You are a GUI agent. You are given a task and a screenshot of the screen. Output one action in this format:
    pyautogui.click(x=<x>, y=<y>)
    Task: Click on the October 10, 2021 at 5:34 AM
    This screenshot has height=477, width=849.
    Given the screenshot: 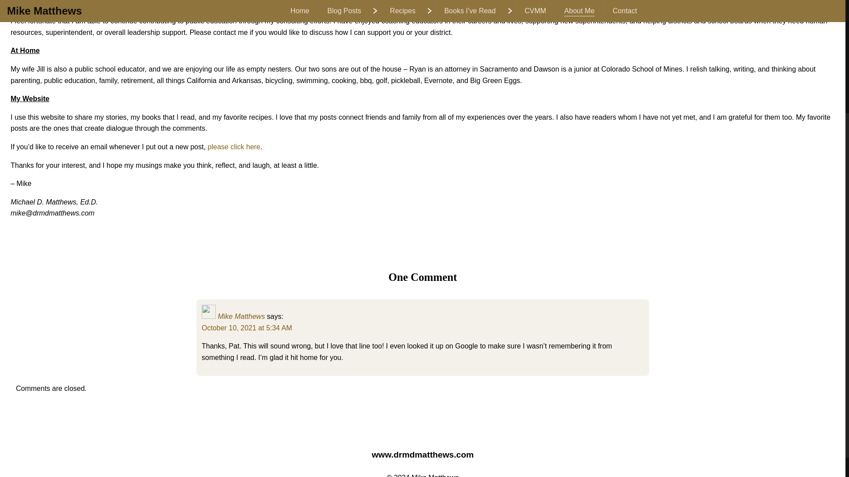 What is the action you would take?
    pyautogui.click(x=247, y=328)
    